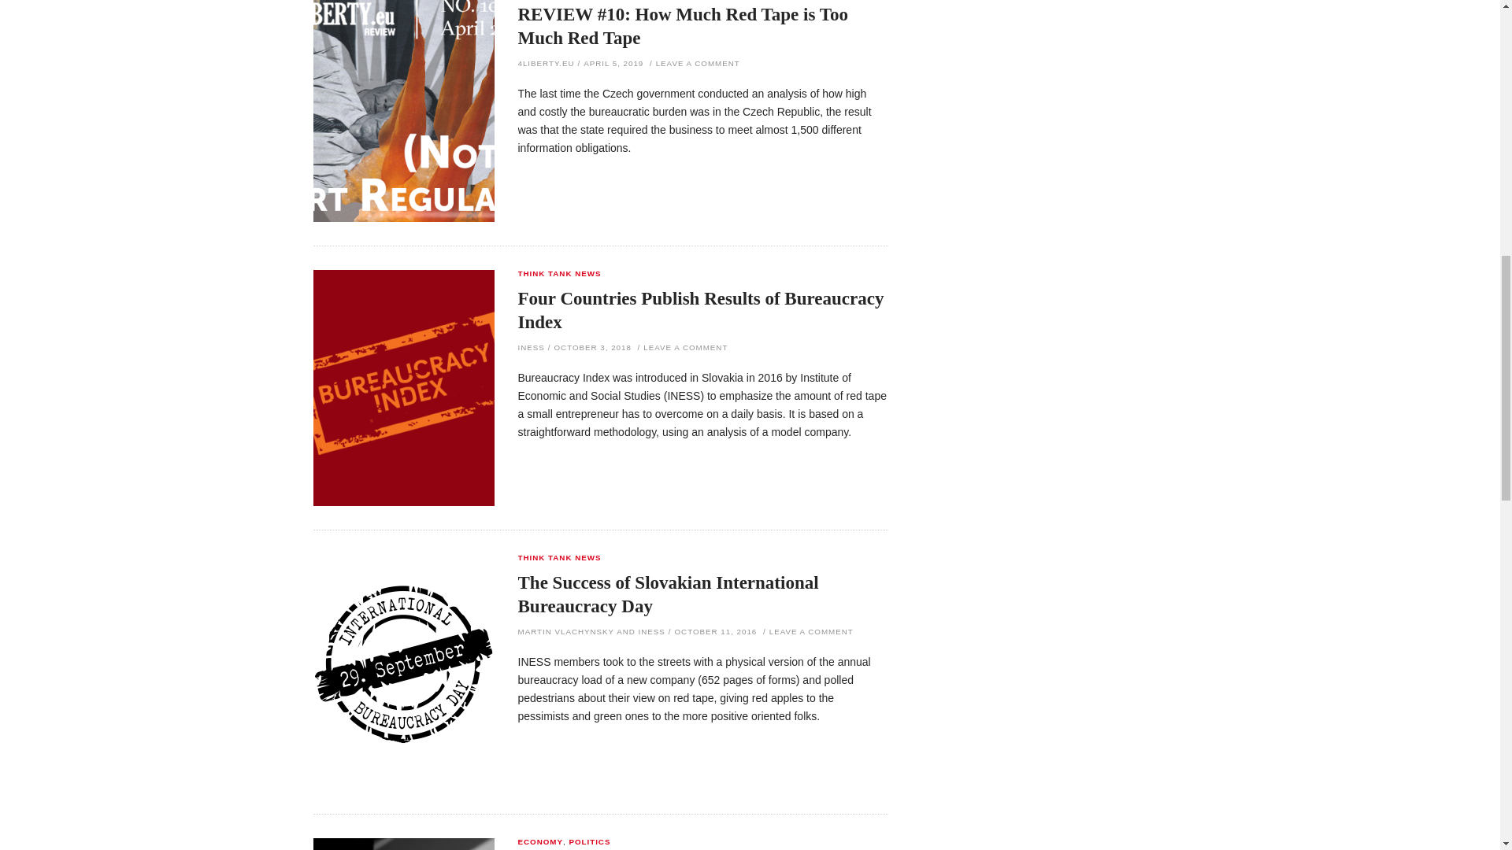 The height and width of the screenshot is (850, 1512). What do you see at coordinates (651, 631) in the screenshot?
I see `Posts by INESS` at bounding box center [651, 631].